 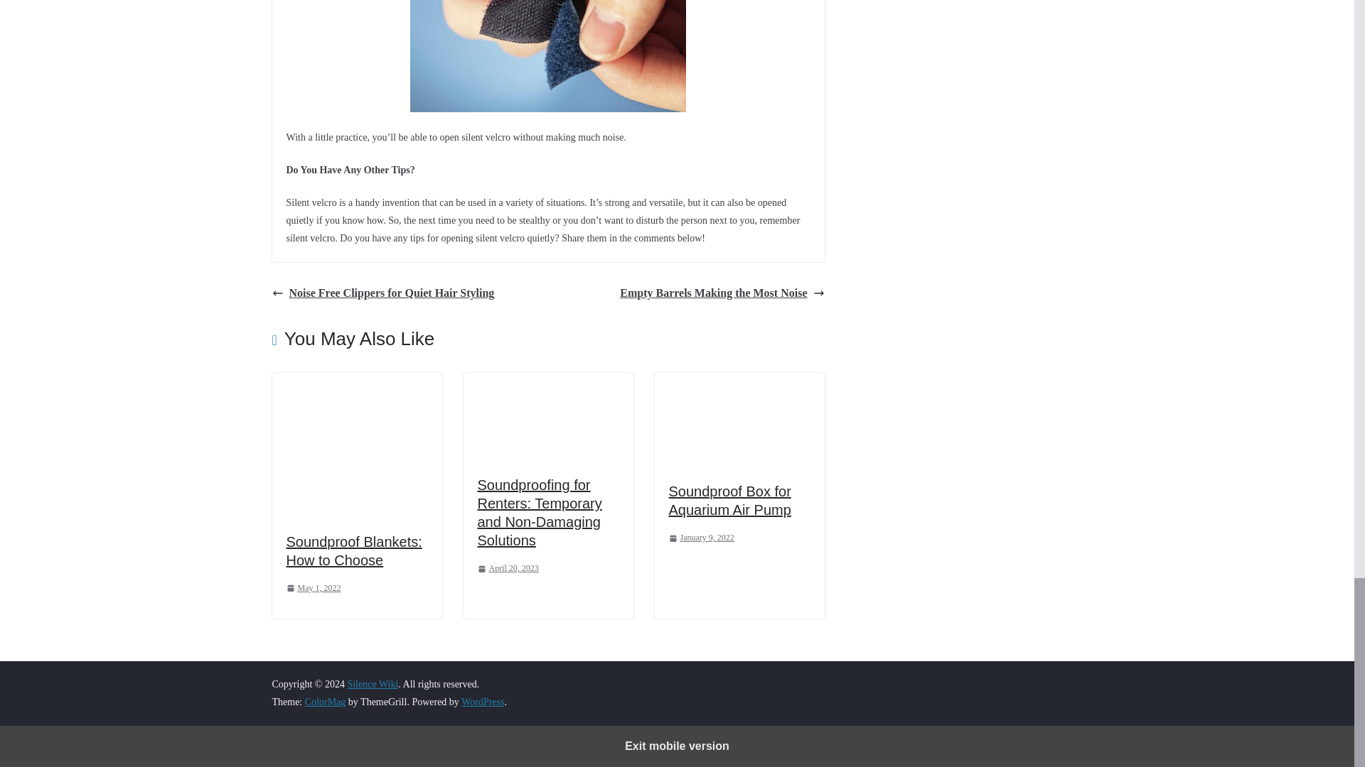 What do you see at coordinates (353, 551) in the screenshot?
I see `Soundproof Blankets: How to Choose` at bounding box center [353, 551].